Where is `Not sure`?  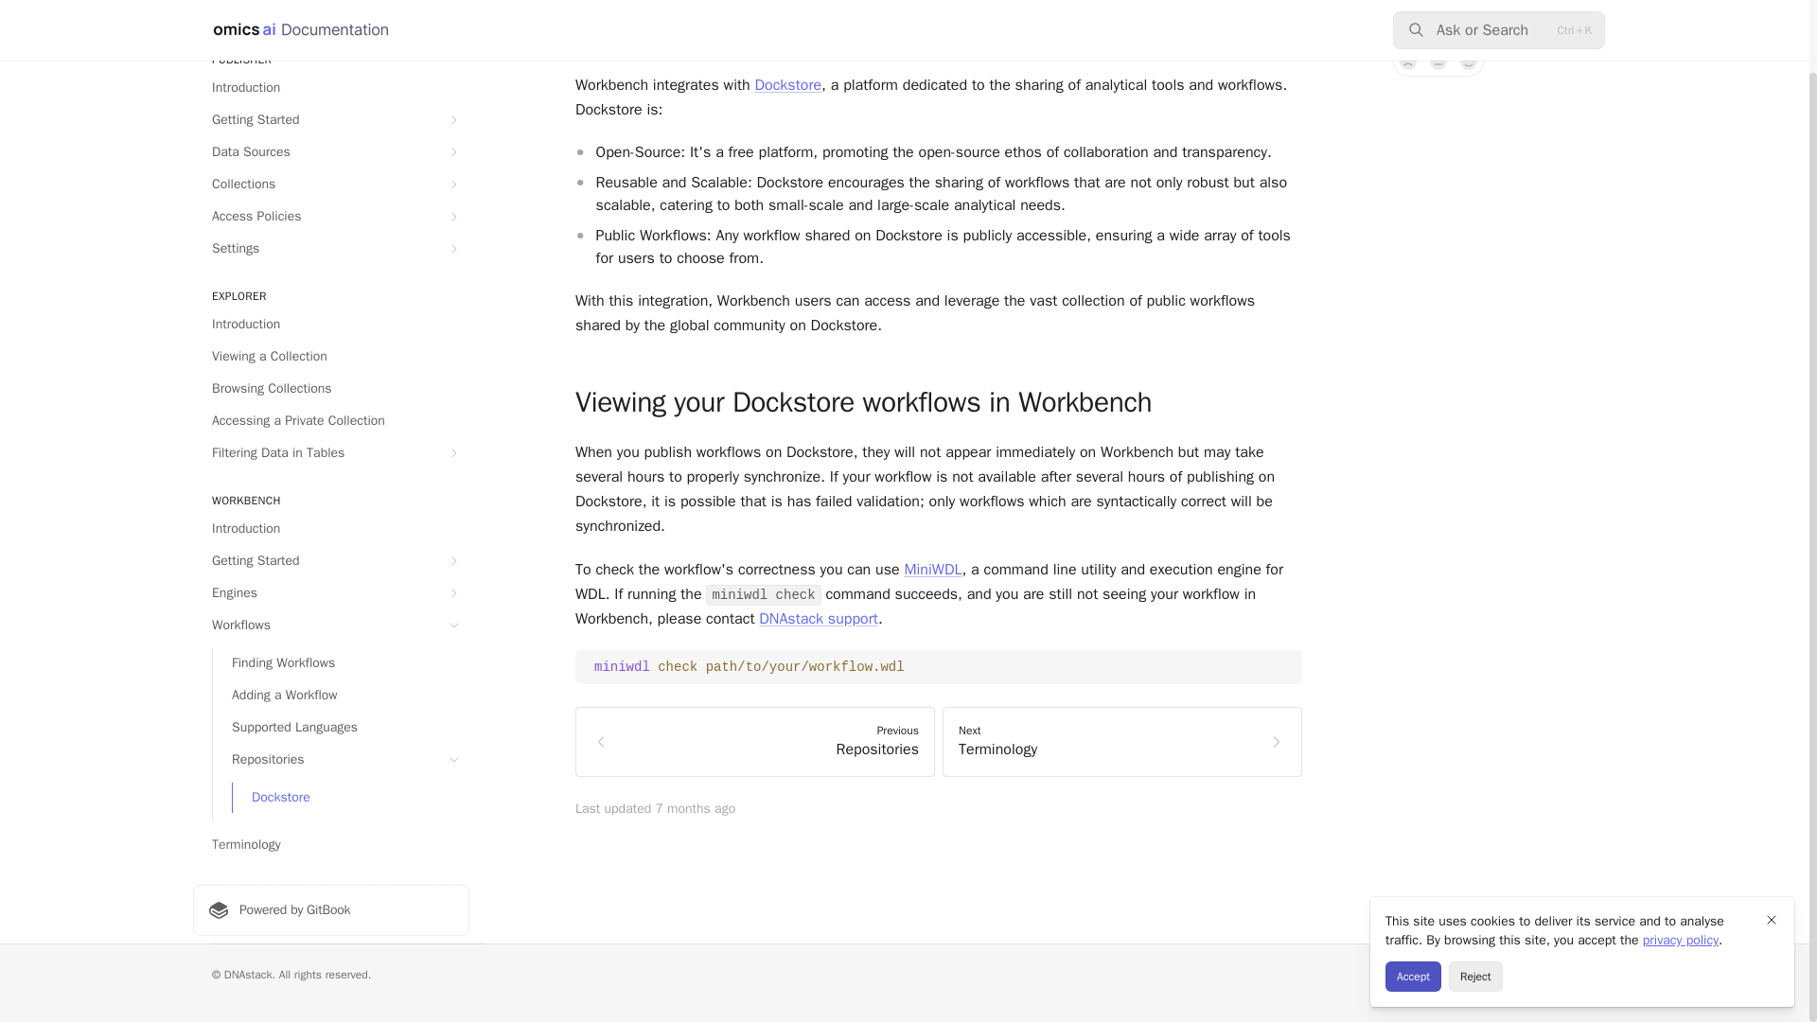
Not sure is located at coordinates (1438, 61).